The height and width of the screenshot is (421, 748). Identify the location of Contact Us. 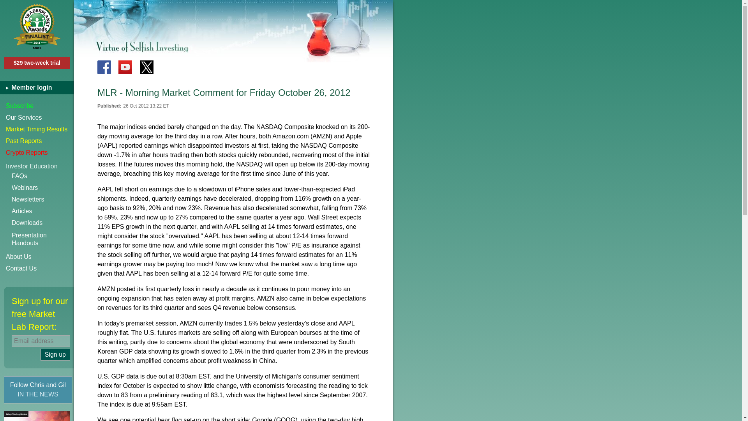
(37, 268).